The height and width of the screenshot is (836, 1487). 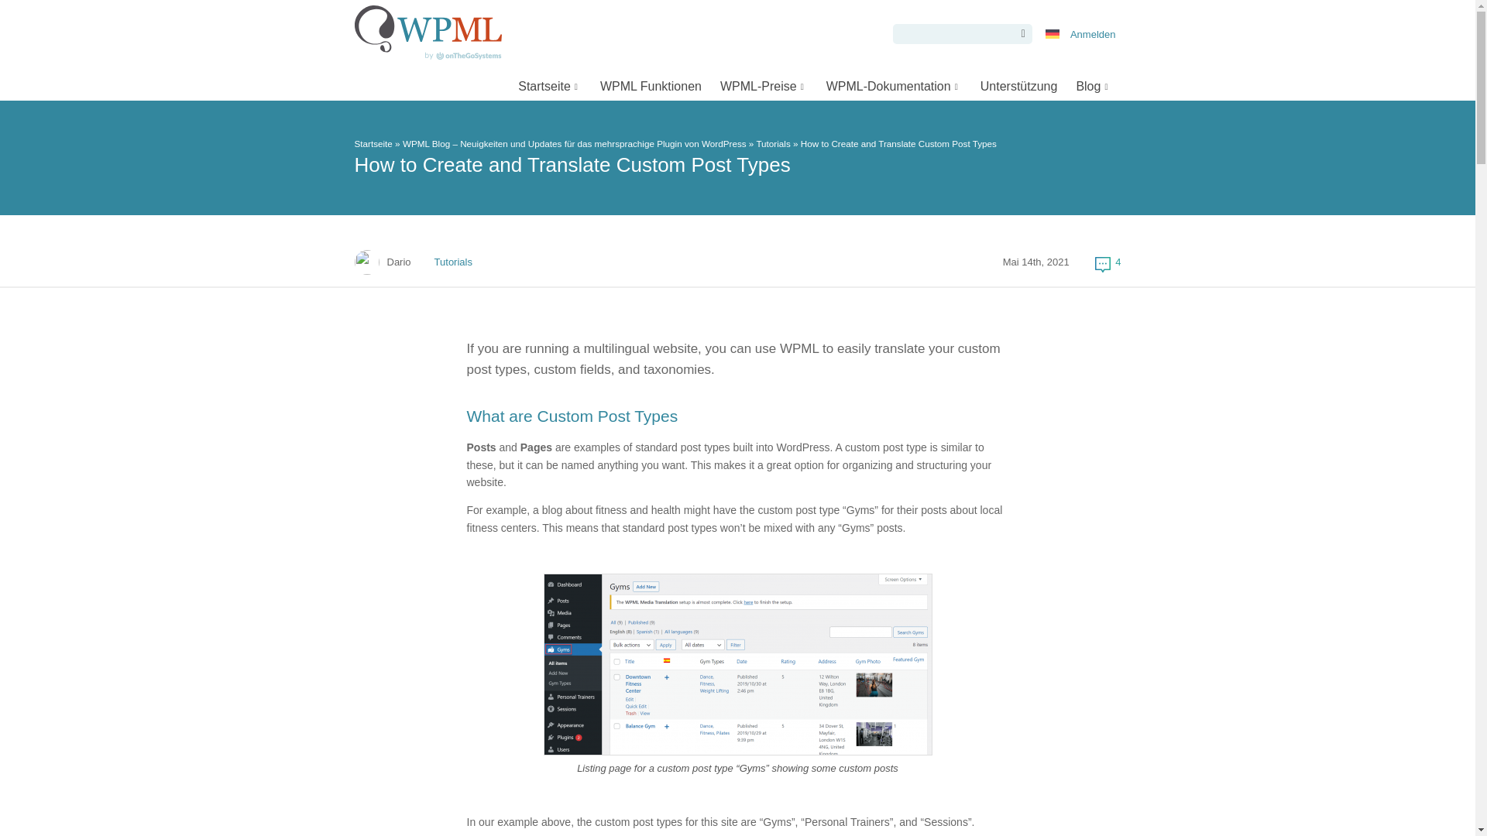 What do you see at coordinates (764, 85) in the screenshot?
I see `WPML-Preise` at bounding box center [764, 85].